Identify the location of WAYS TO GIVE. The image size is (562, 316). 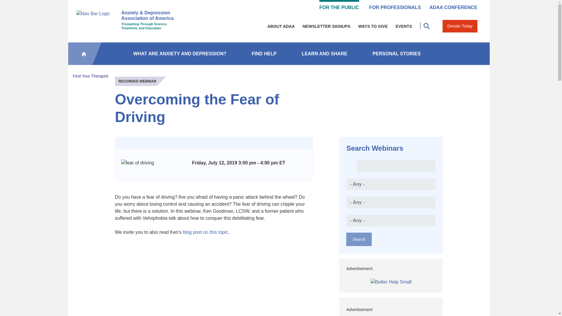
(373, 26).